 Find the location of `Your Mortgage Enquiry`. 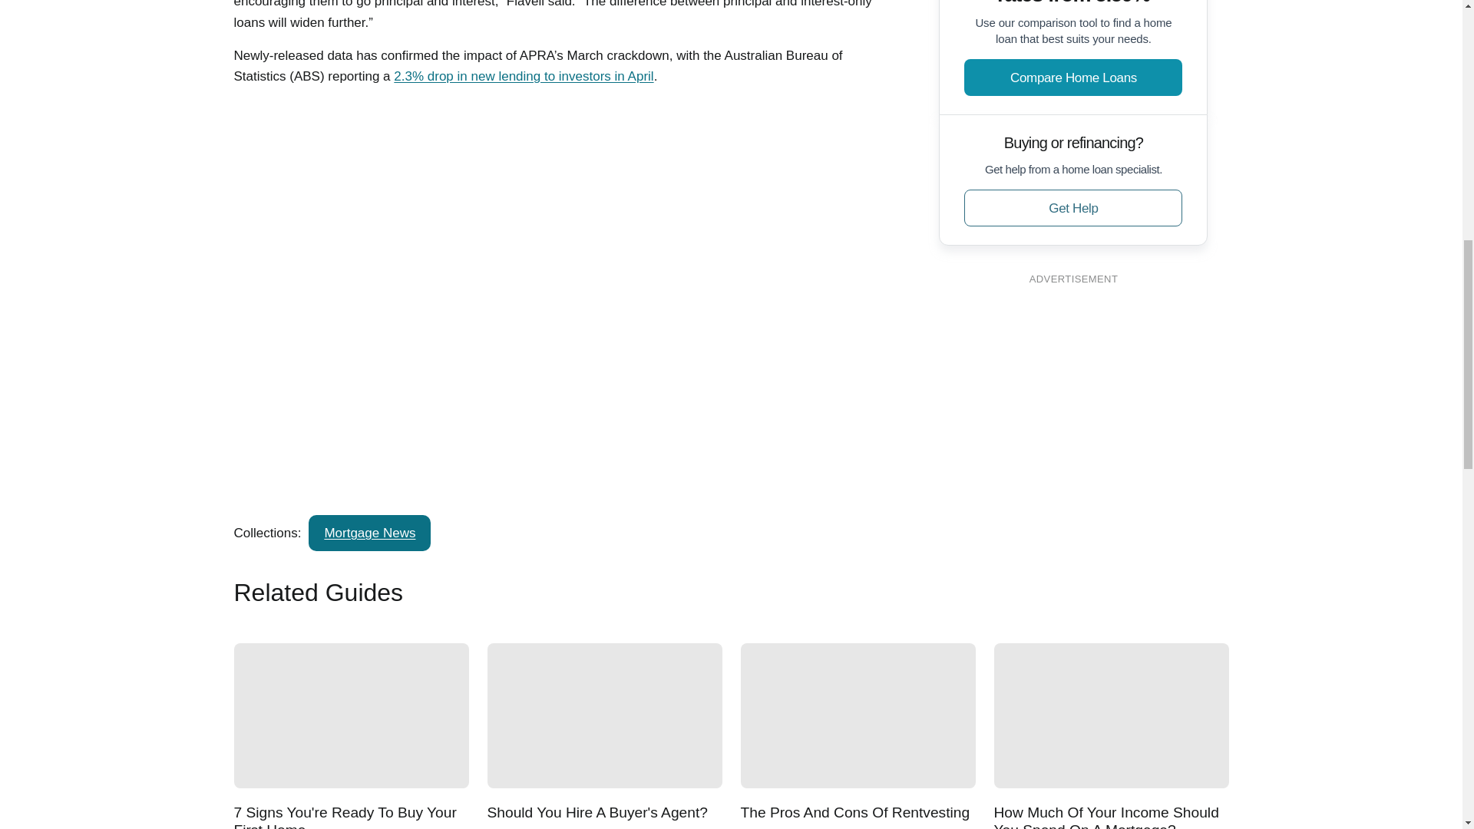

Your Mortgage Enquiry is located at coordinates (349, 177).